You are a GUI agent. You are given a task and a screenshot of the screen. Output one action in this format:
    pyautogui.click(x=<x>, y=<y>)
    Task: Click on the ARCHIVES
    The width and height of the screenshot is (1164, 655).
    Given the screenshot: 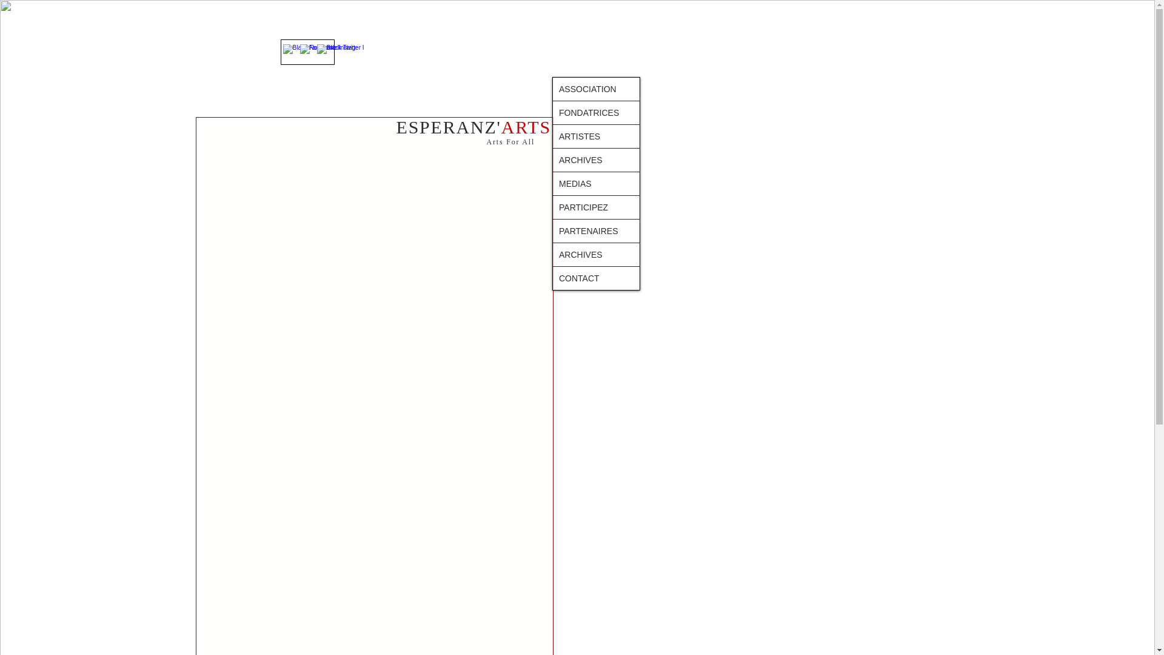 What is the action you would take?
    pyautogui.click(x=596, y=254)
    